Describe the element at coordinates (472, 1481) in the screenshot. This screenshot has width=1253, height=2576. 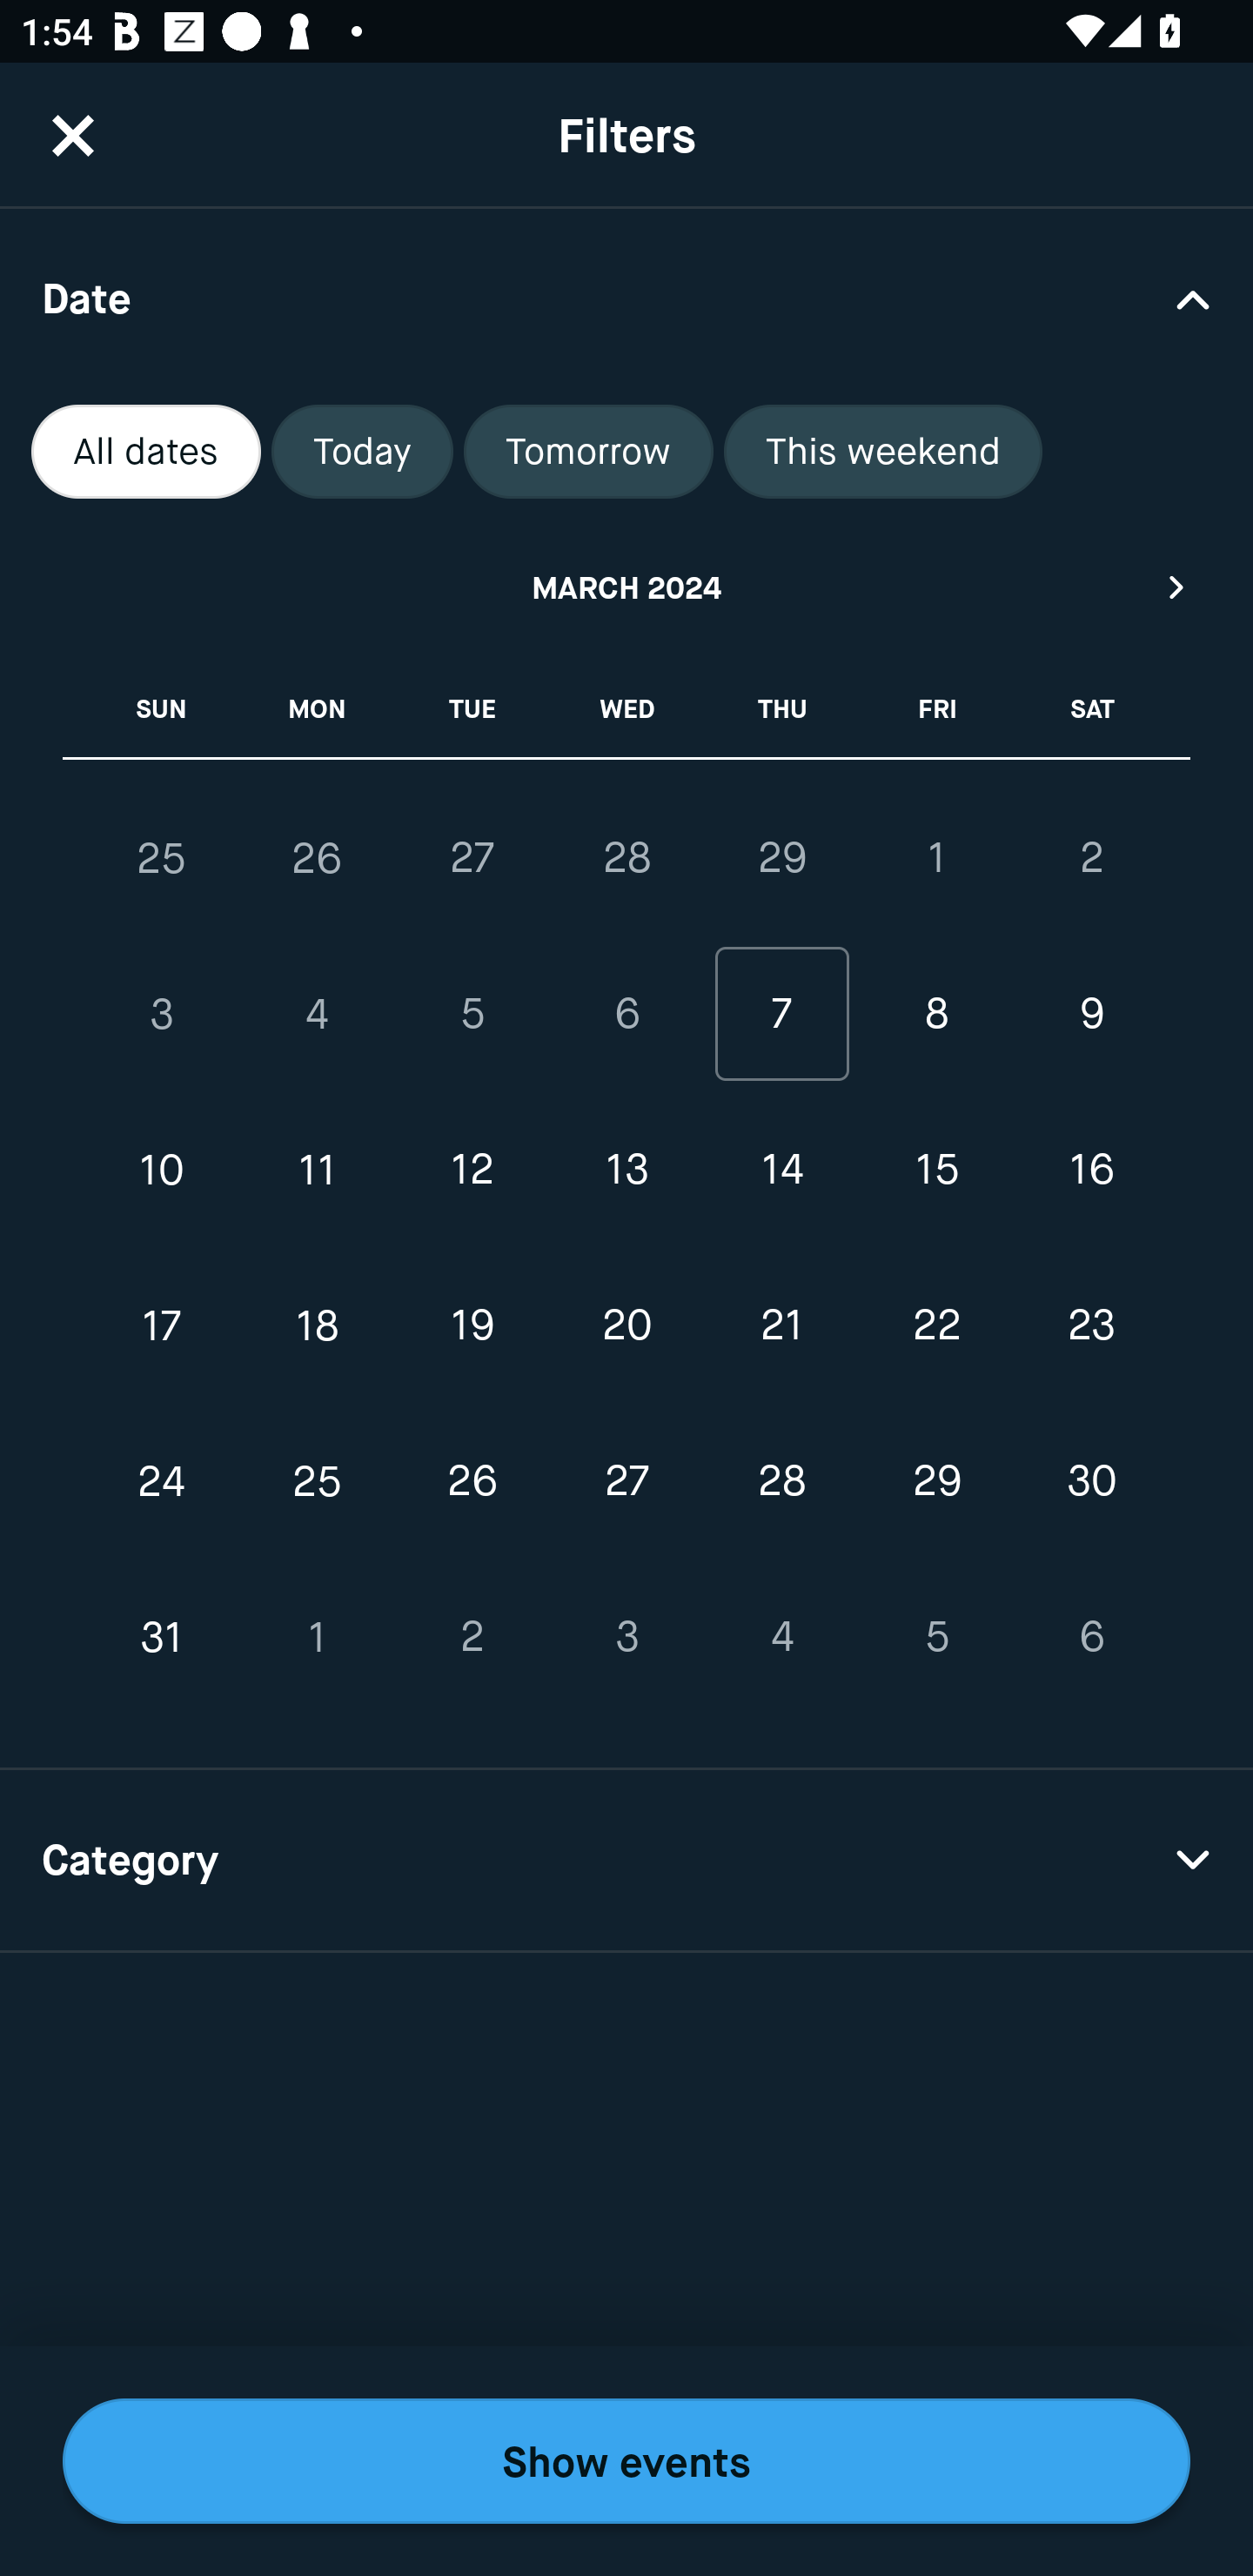
I see `26` at that location.